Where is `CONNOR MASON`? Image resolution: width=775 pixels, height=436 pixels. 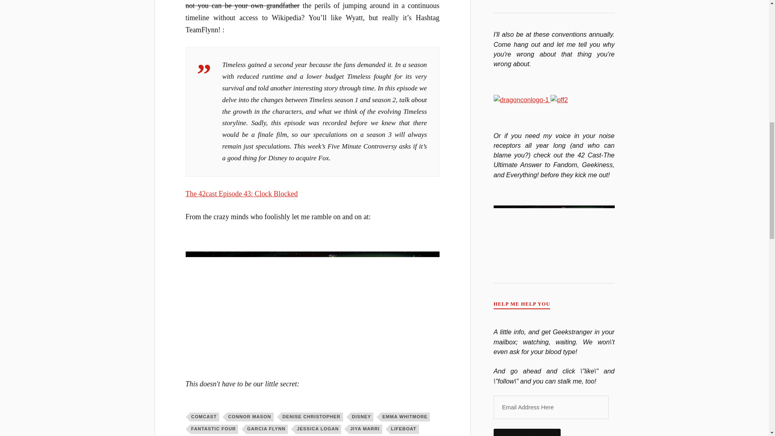
CONNOR MASON is located at coordinates (250, 417).